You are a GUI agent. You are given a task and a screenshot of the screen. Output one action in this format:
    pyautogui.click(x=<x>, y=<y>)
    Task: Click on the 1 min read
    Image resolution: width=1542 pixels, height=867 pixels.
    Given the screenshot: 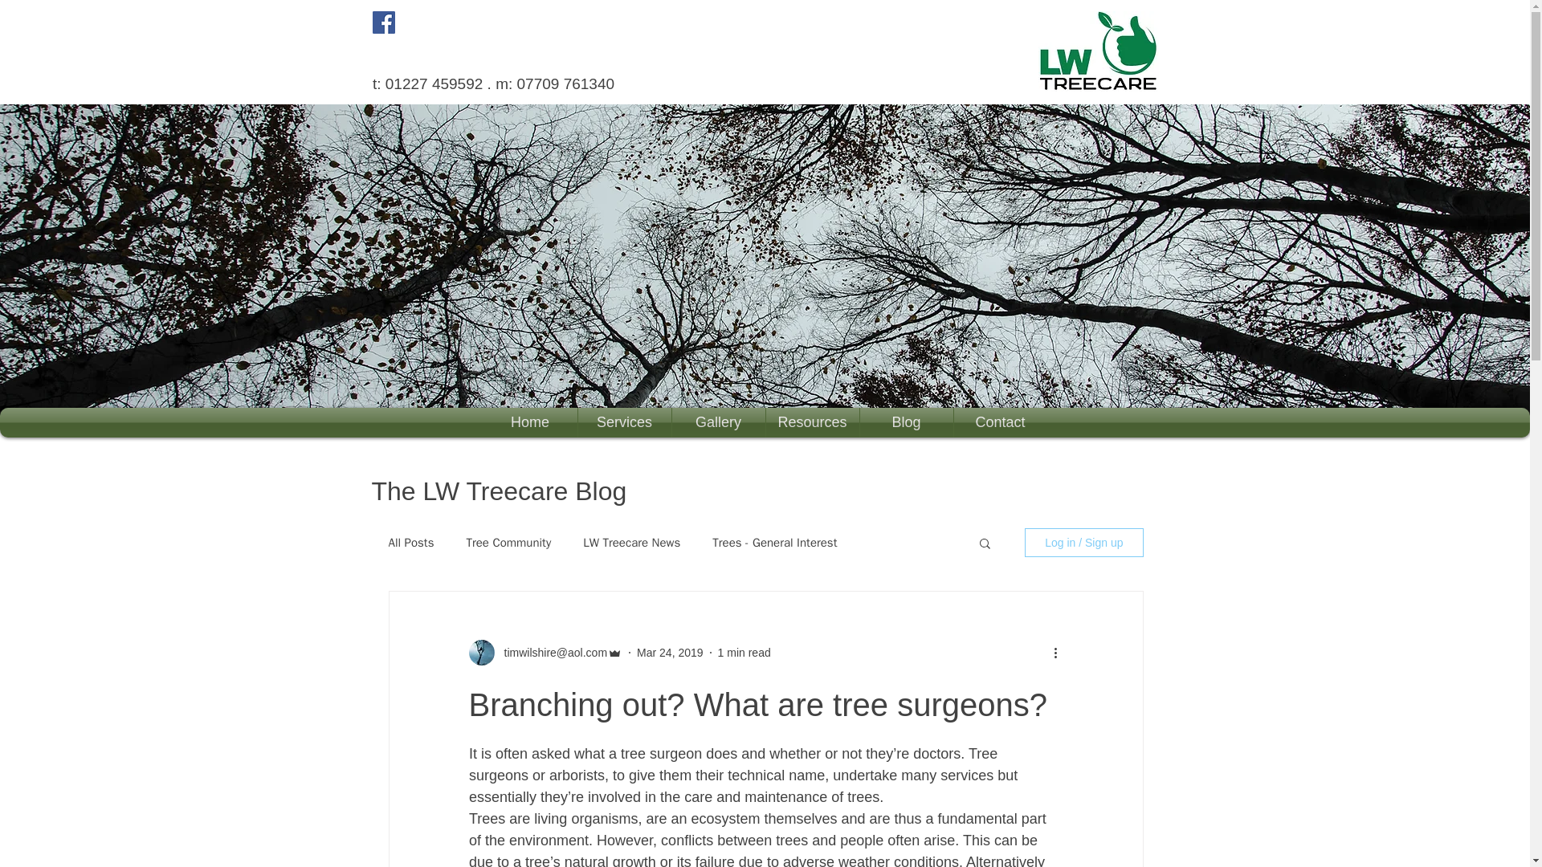 What is the action you would take?
    pyautogui.click(x=744, y=651)
    